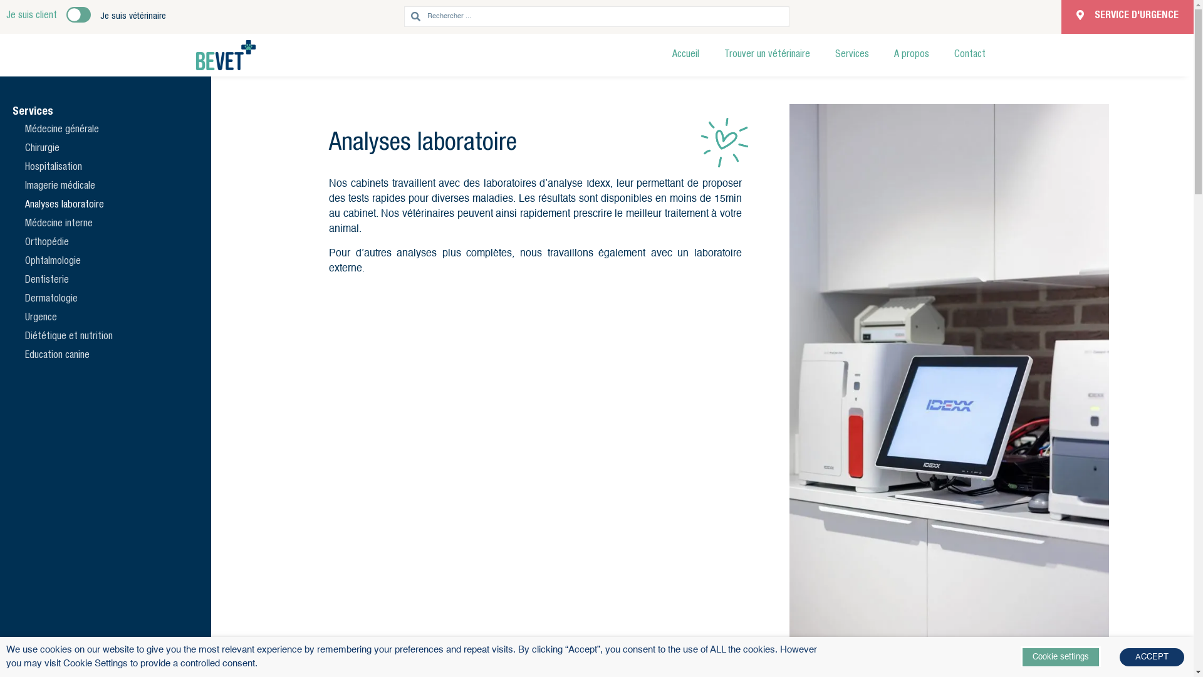 The height and width of the screenshot is (677, 1203). What do you see at coordinates (105, 356) in the screenshot?
I see `Education canine` at bounding box center [105, 356].